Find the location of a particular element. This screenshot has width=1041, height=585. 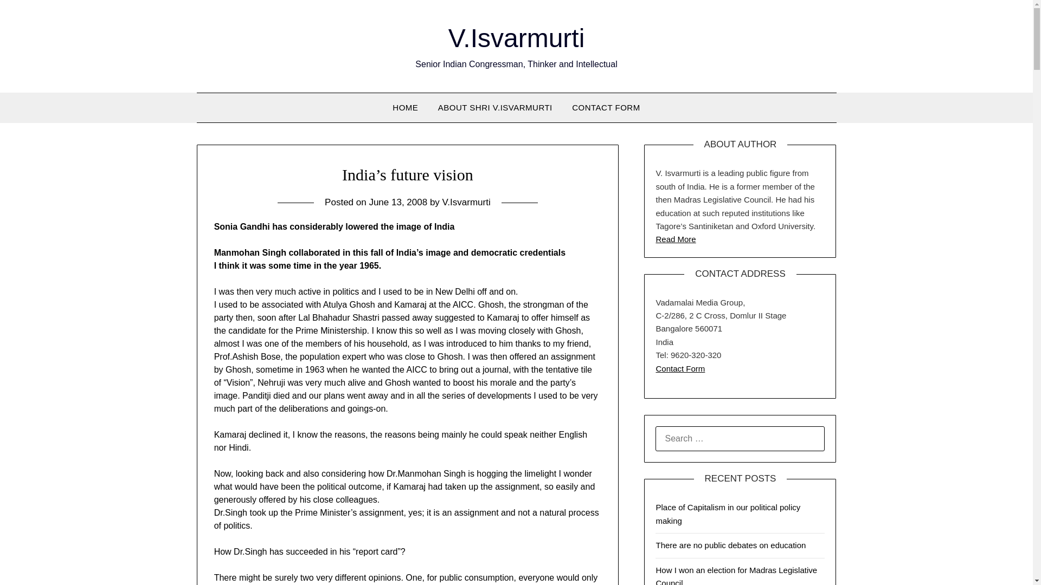

Read More is located at coordinates (676, 239).